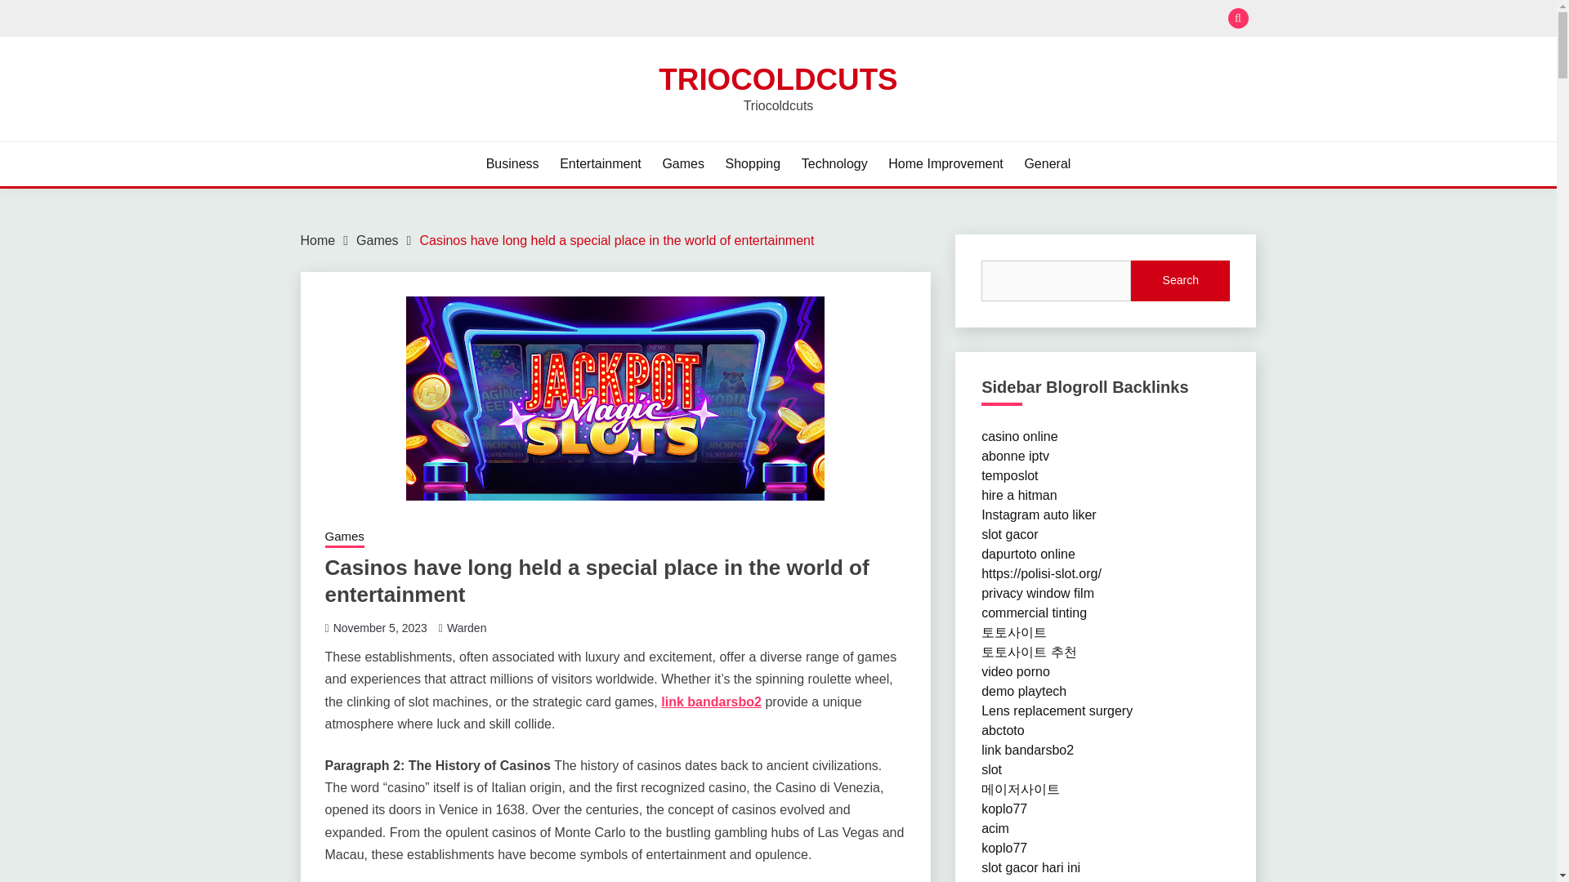  What do you see at coordinates (379, 627) in the screenshot?
I see `November 5, 2023` at bounding box center [379, 627].